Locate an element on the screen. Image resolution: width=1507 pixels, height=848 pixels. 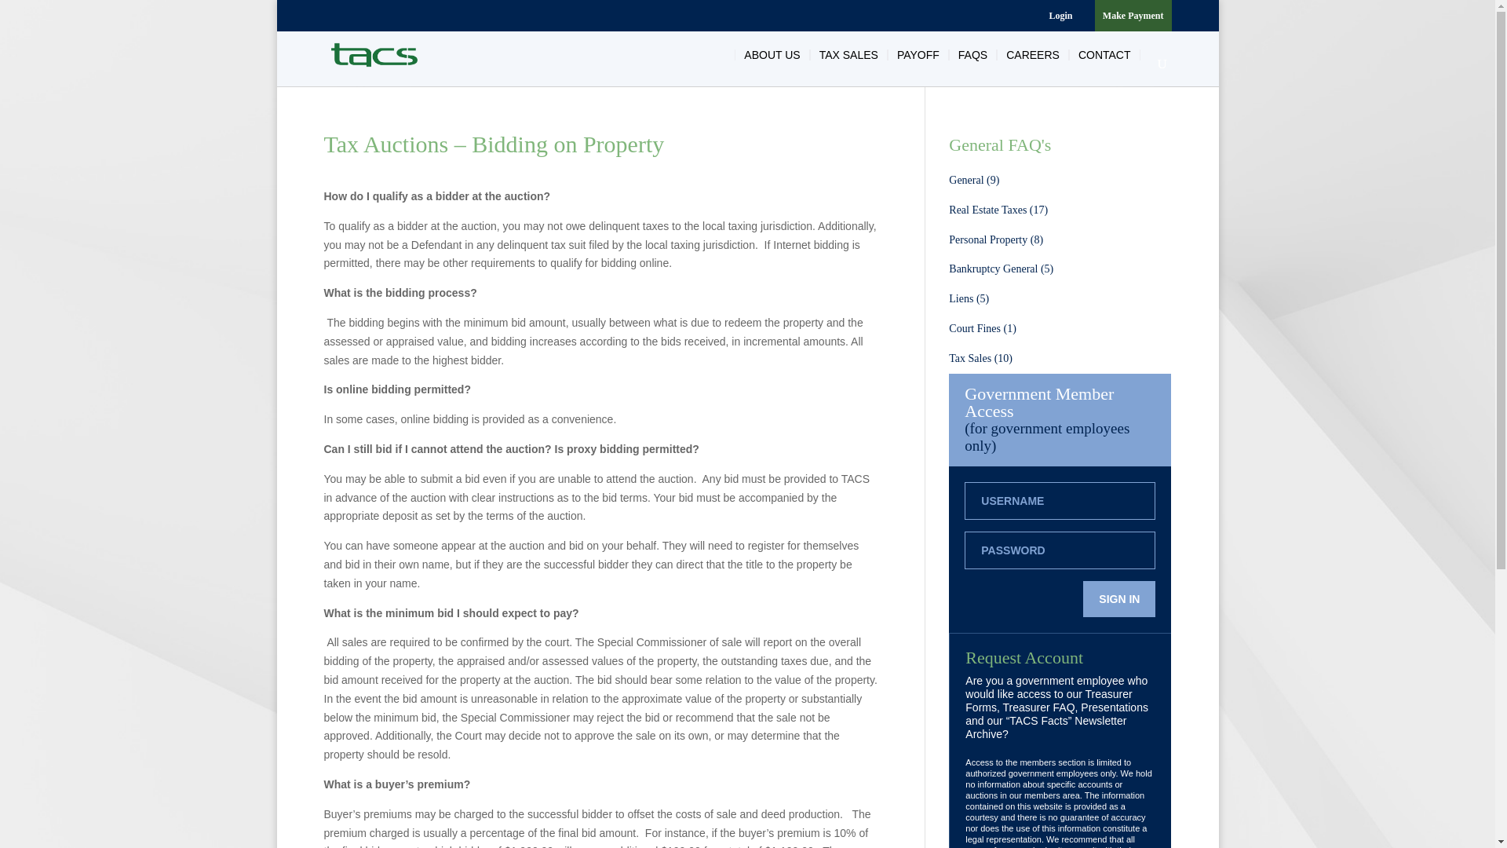
Go to General is located at coordinates (973, 180).